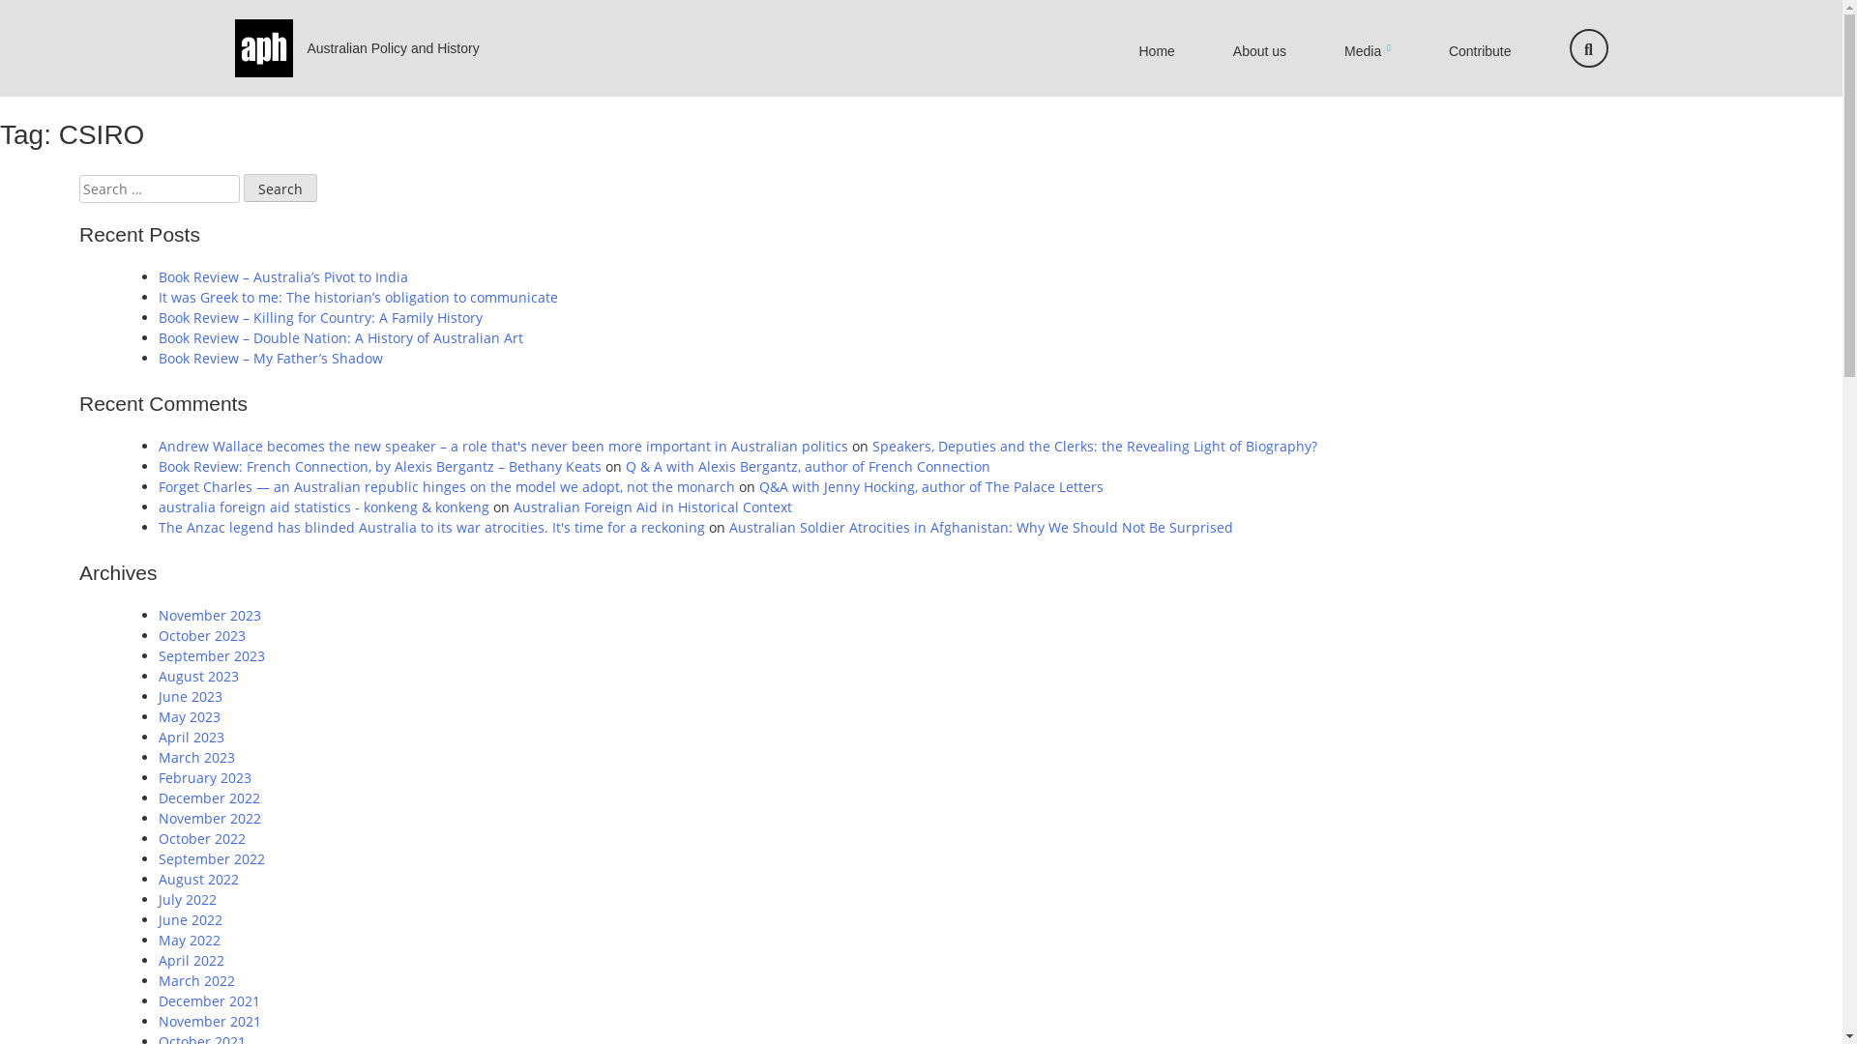 Image resolution: width=1857 pixels, height=1044 pixels. Describe the element at coordinates (1480, 51) in the screenshot. I see `Contribute` at that location.